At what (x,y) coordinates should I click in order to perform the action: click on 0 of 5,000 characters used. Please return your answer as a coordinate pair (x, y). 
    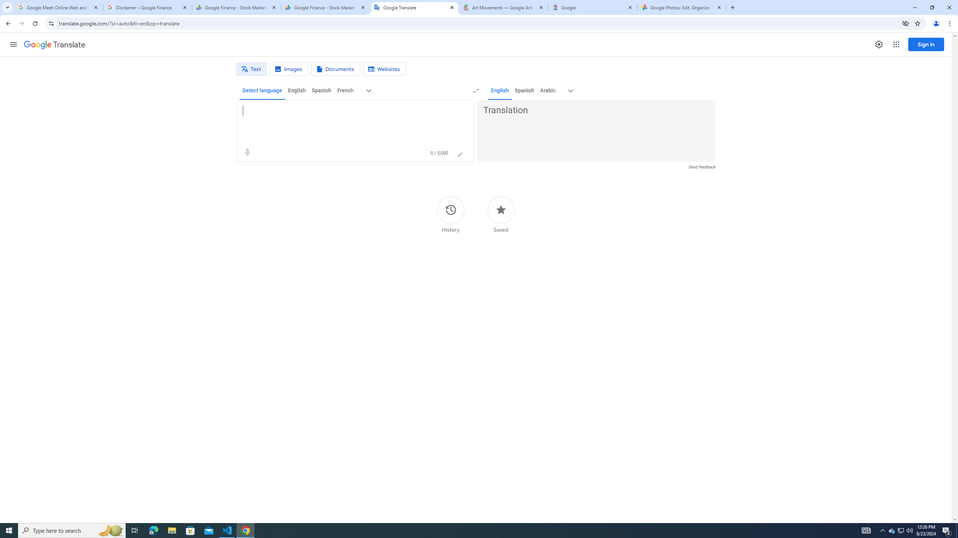
    Looking at the image, I should click on (439, 153).